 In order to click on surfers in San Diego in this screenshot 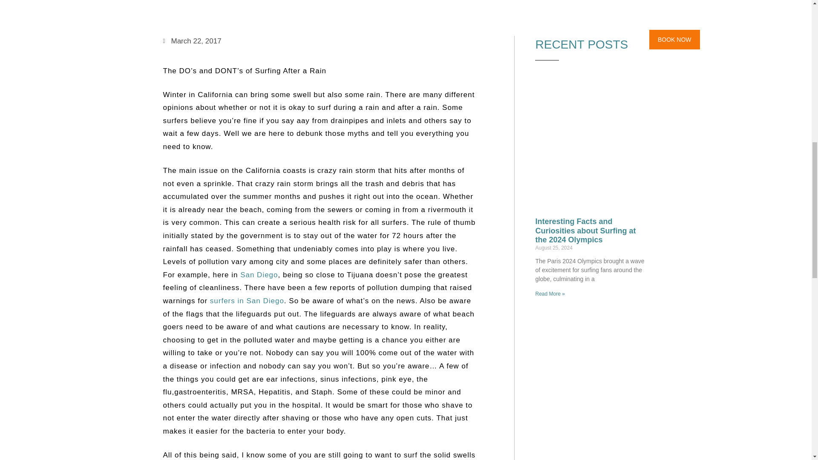, I will do `click(247, 301)`.